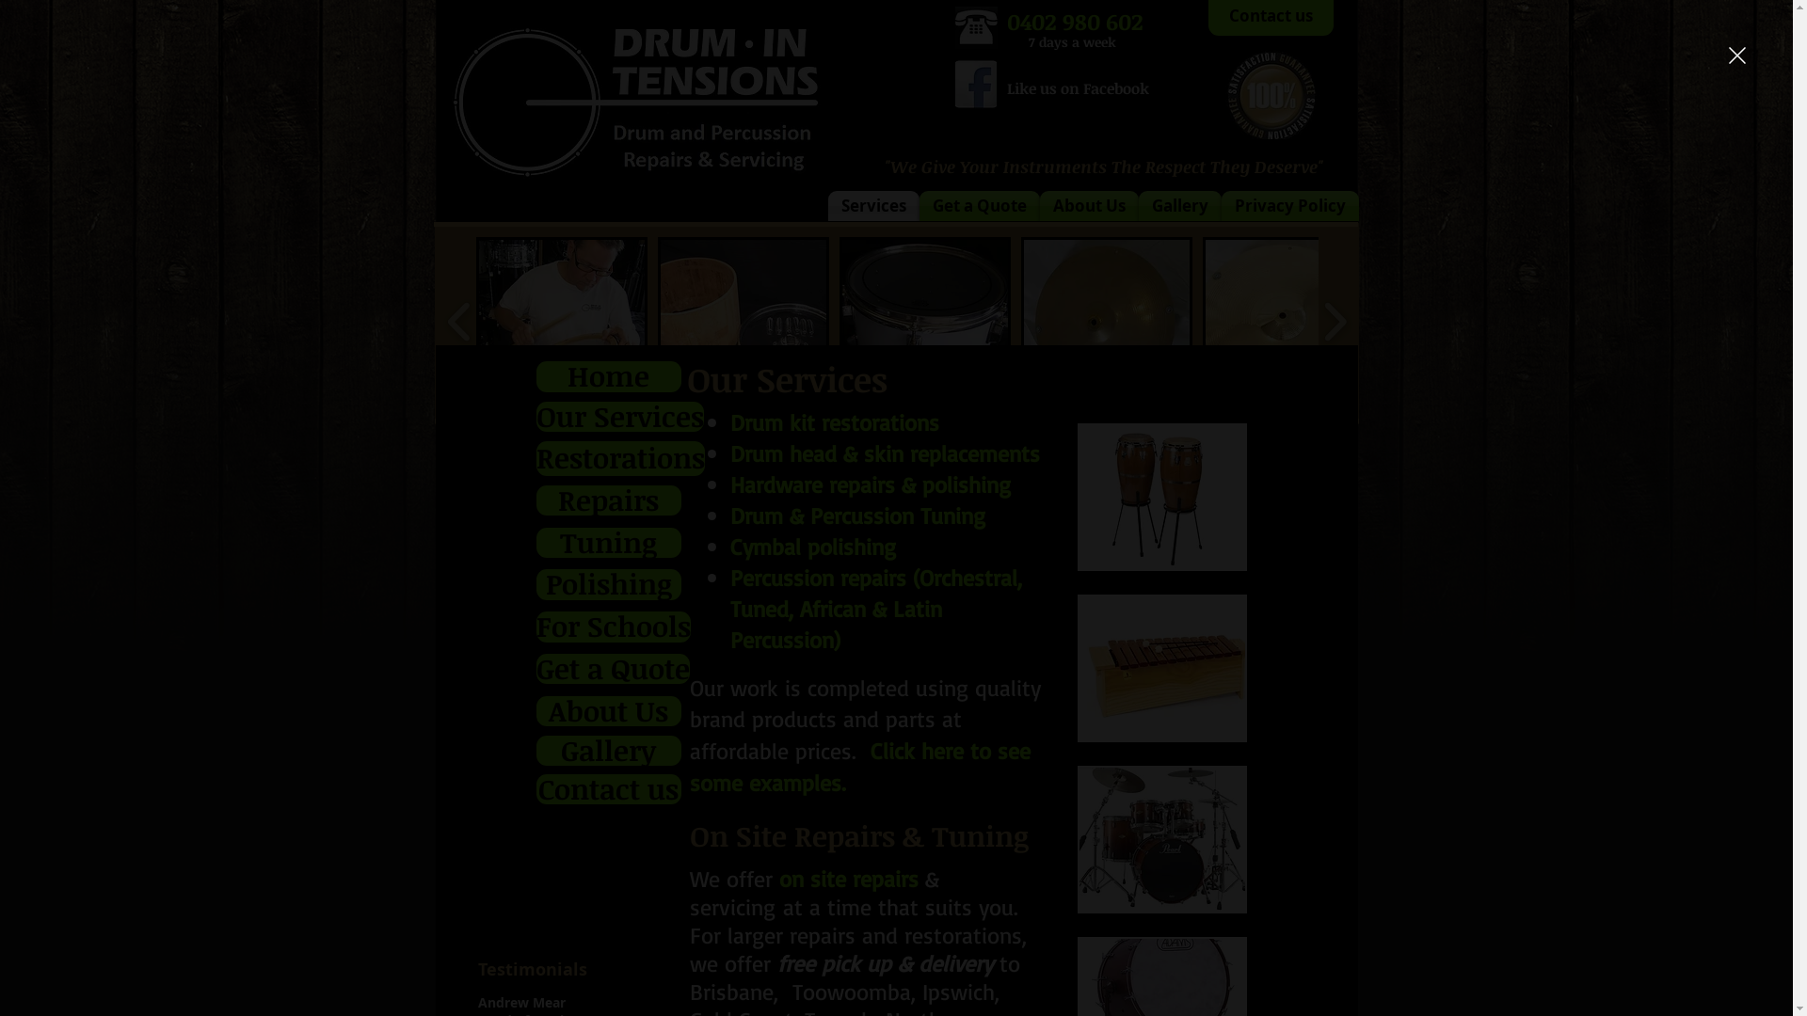  I want to click on Drum & Percussion Tuning, so click(858, 516).